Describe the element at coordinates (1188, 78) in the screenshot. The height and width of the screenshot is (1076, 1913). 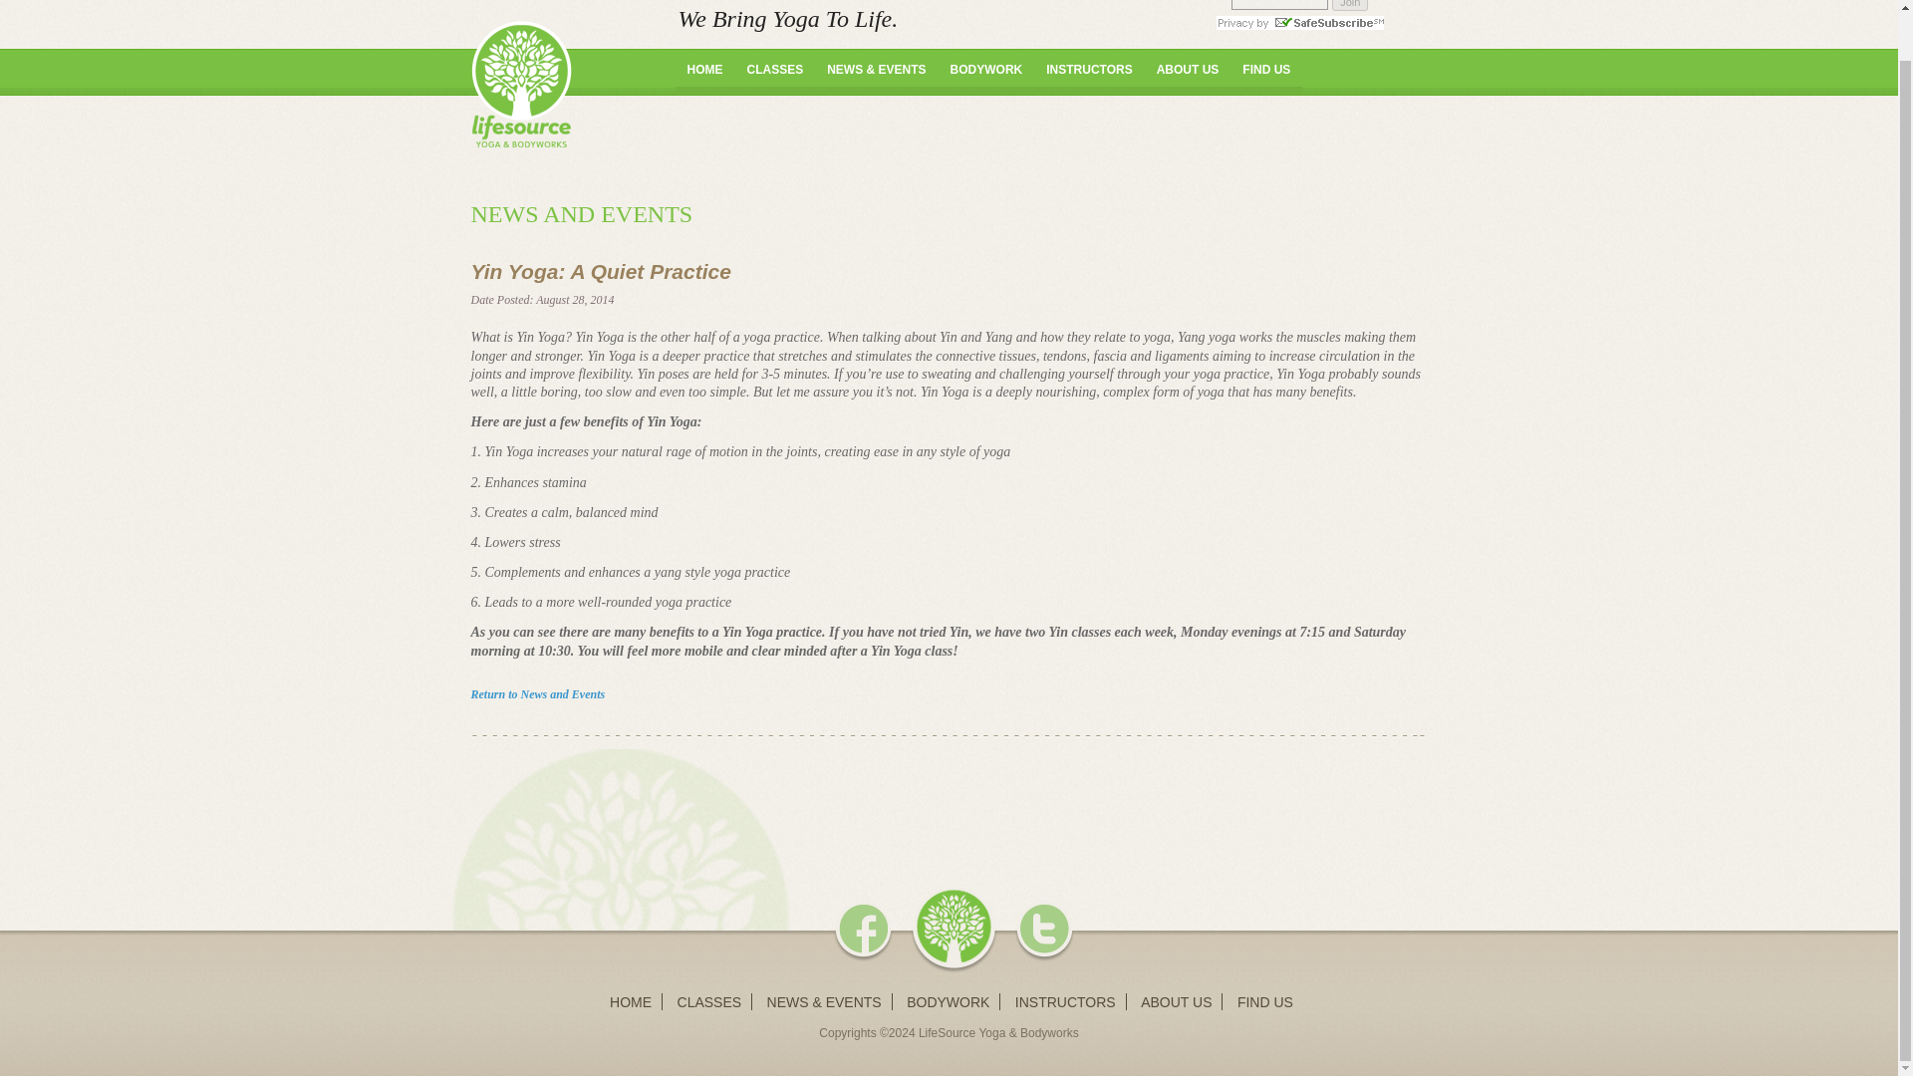
I see `ABOUT US` at that location.